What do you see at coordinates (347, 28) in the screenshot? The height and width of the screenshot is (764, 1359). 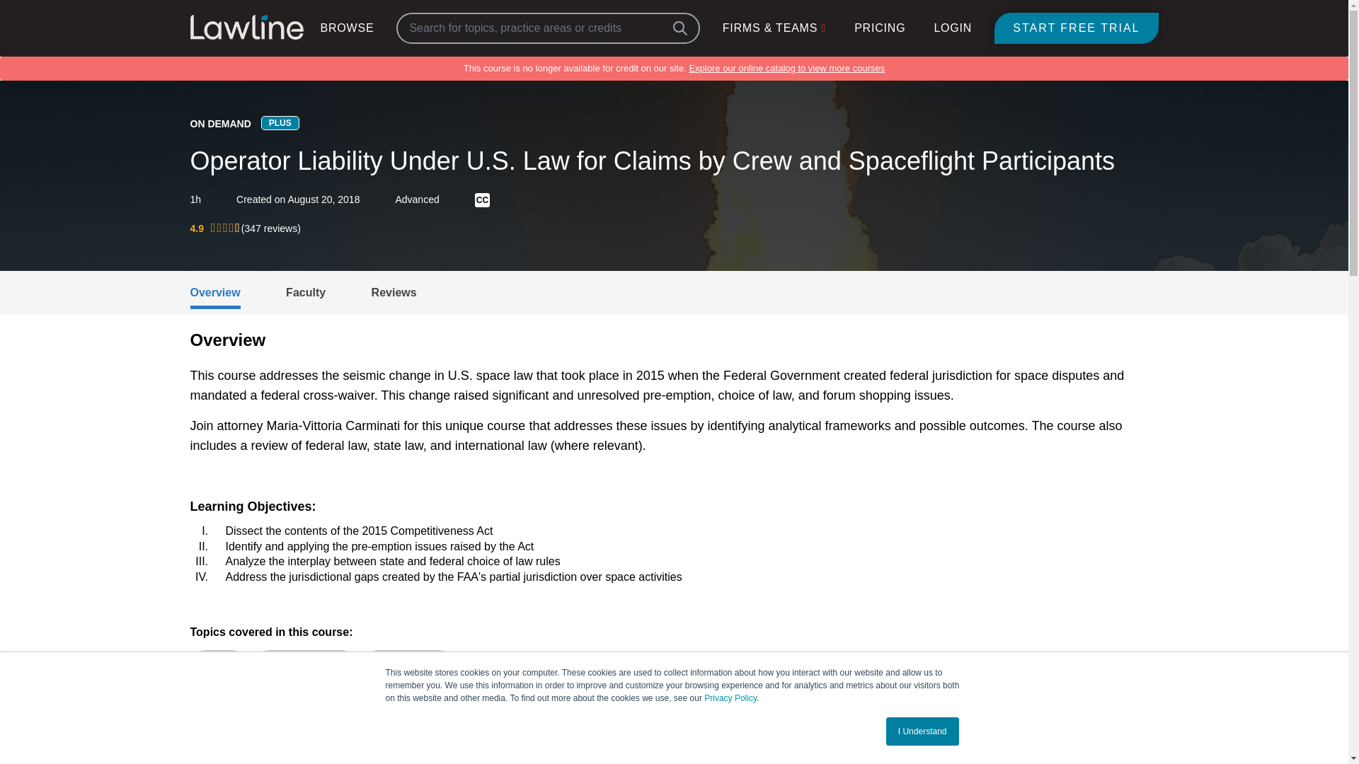 I see `BROWSE` at bounding box center [347, 28].